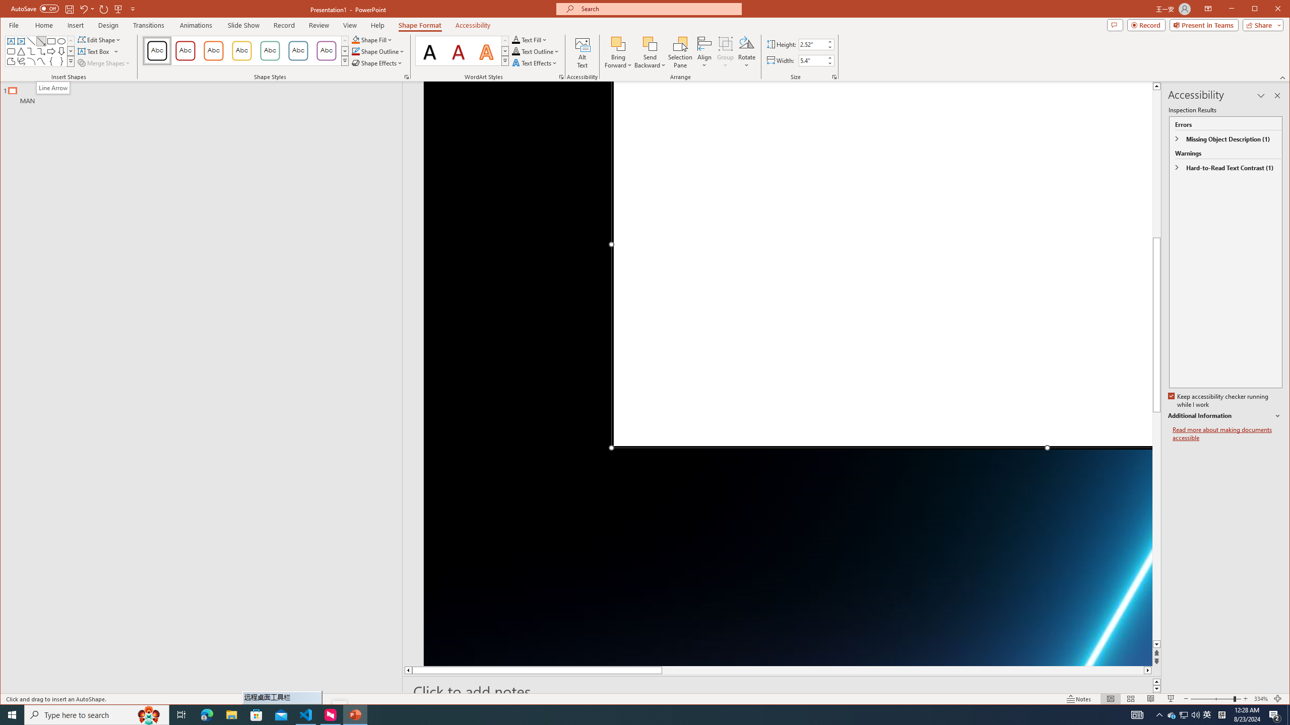  Describe the element at coordinates (618, 43) in the screenshot. I see `Bring Forward` at that location.